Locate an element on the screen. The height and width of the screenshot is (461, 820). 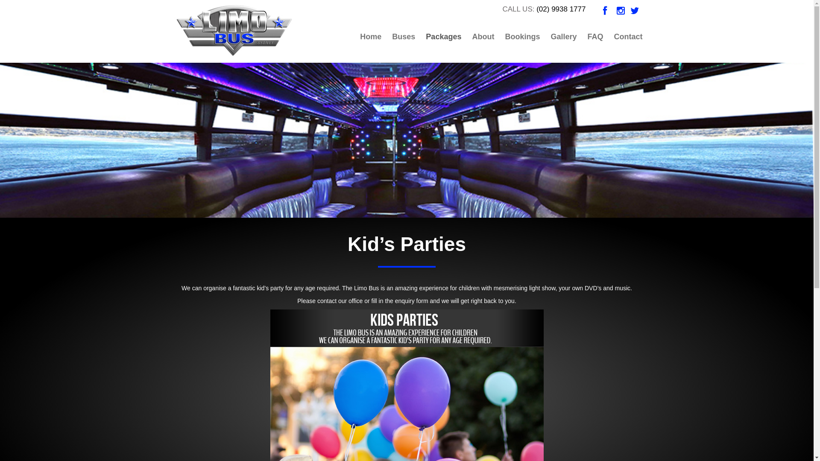
Bookings is located at coordinates (522, 37).